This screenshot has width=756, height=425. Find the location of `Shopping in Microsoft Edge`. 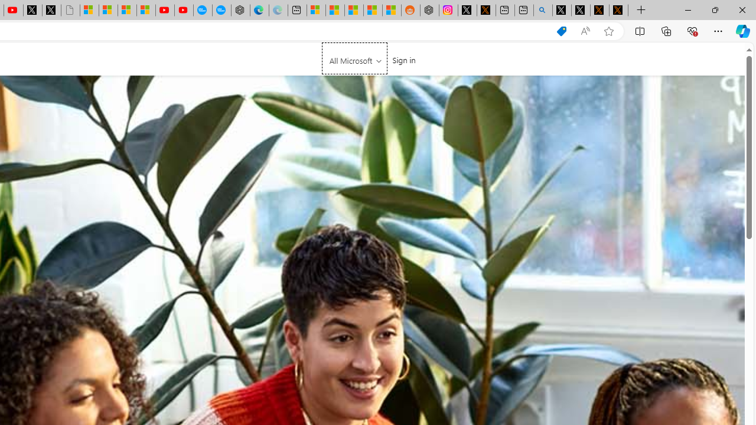

Shopping in Microsoft Edge is located at coordinates (561, 31).